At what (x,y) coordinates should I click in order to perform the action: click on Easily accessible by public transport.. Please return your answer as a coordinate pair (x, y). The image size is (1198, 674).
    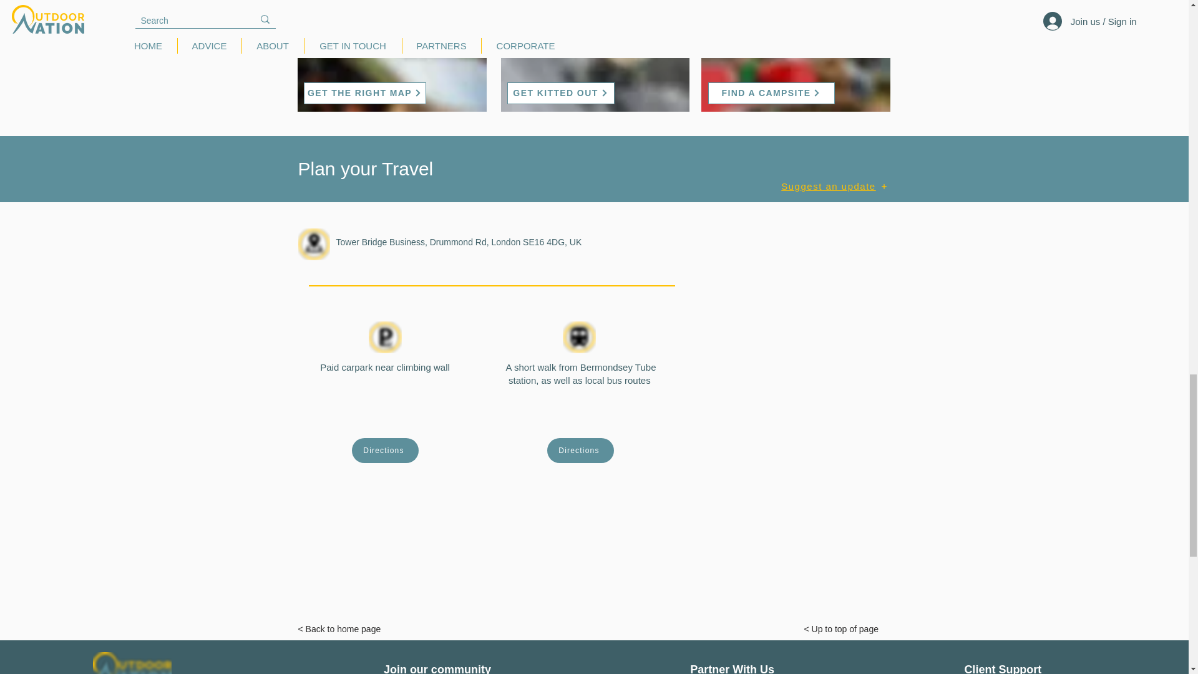
    Looking at the image, I should click on (579, 337).